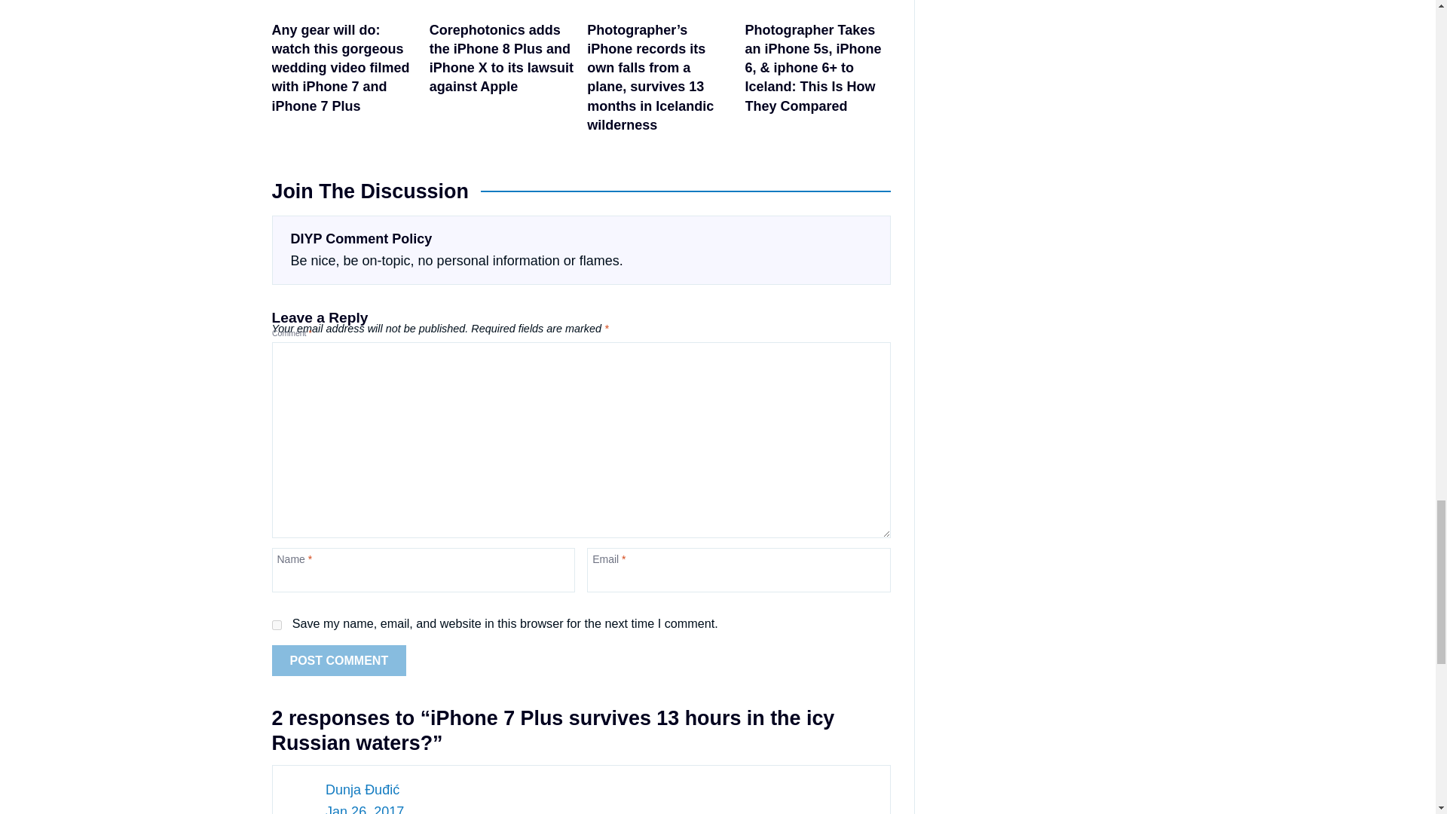  What do you see at coordinates (276, 624) in the screenshot?
I see `yes` at bounding box center [276, 624].